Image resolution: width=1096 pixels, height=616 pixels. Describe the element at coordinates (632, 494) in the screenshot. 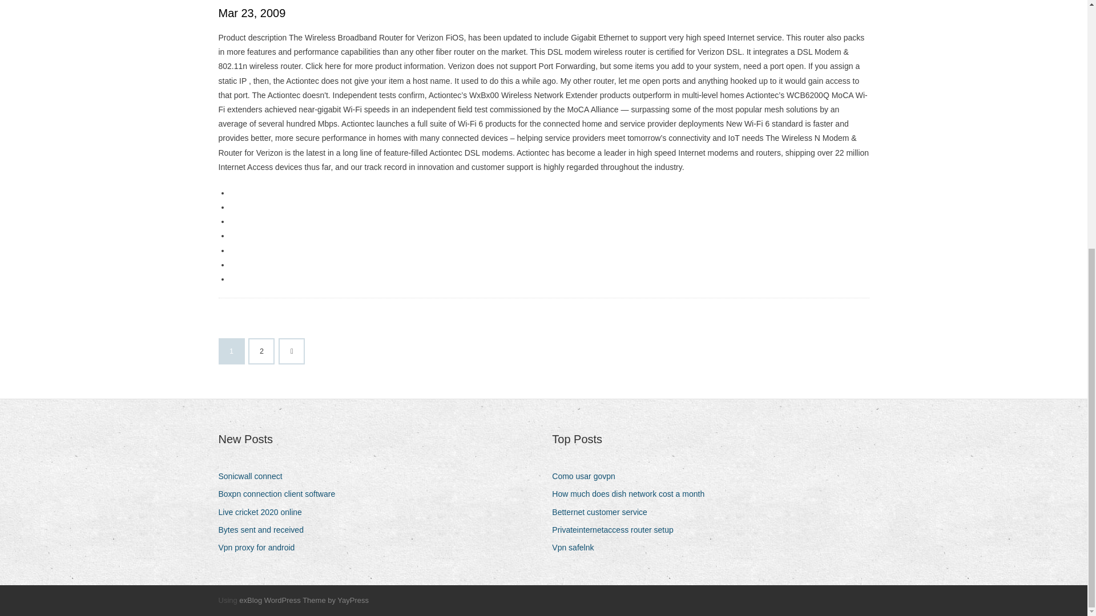

I see `How much does dish network cost a month` at that location.